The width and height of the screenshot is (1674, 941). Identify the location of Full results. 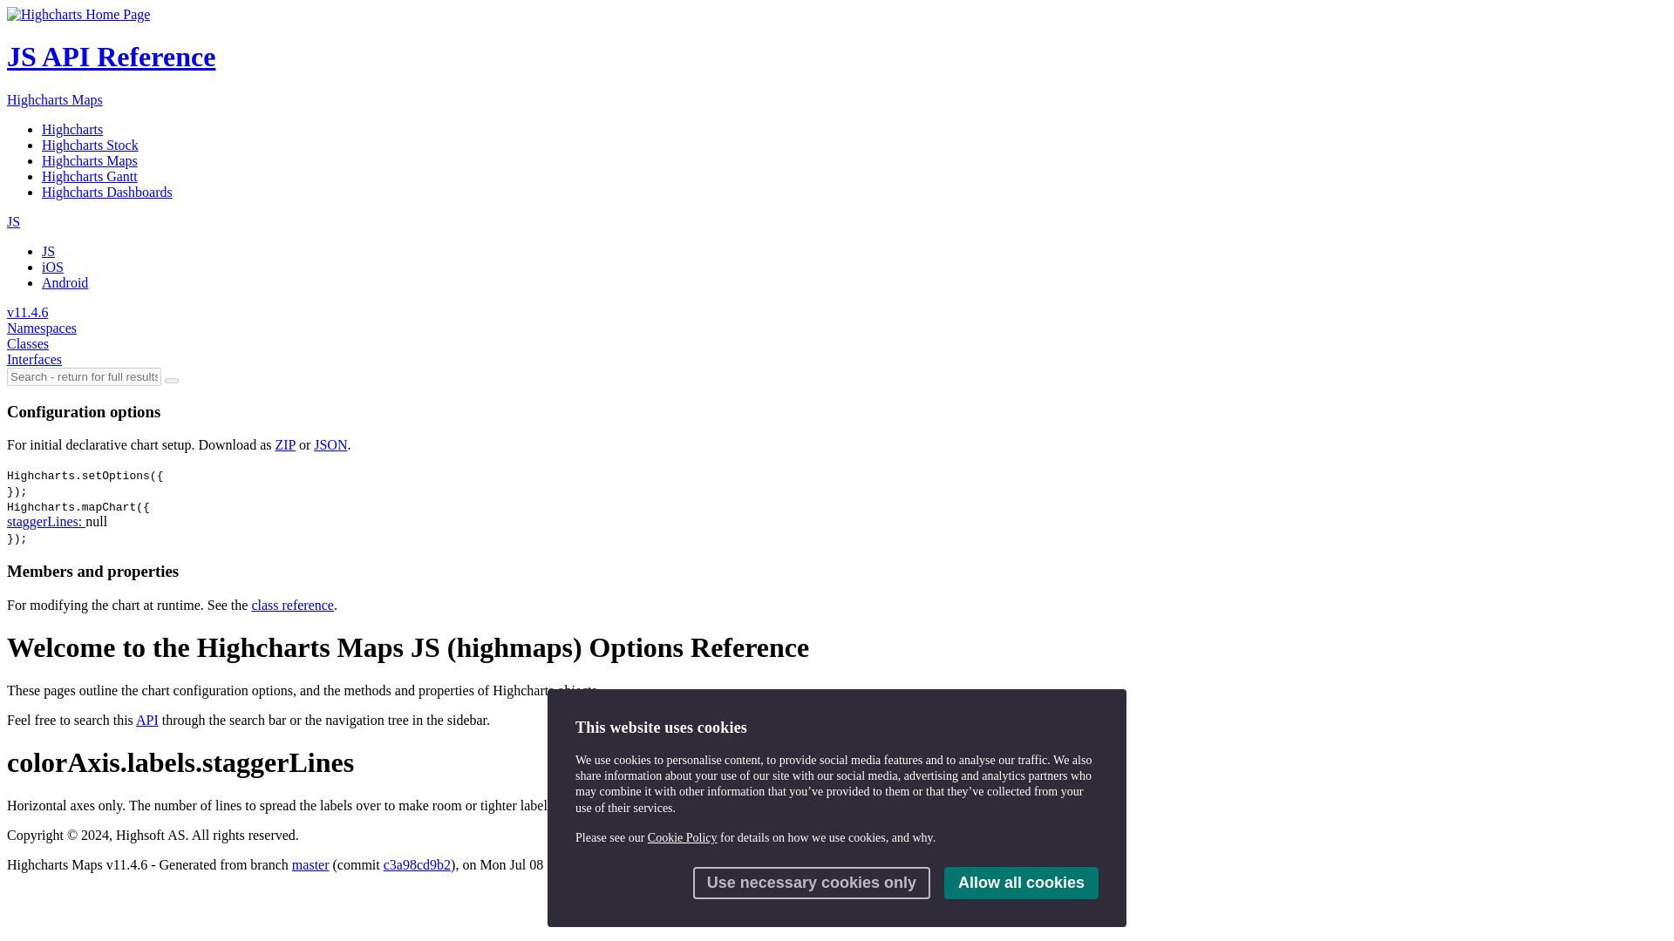
(171, 380).